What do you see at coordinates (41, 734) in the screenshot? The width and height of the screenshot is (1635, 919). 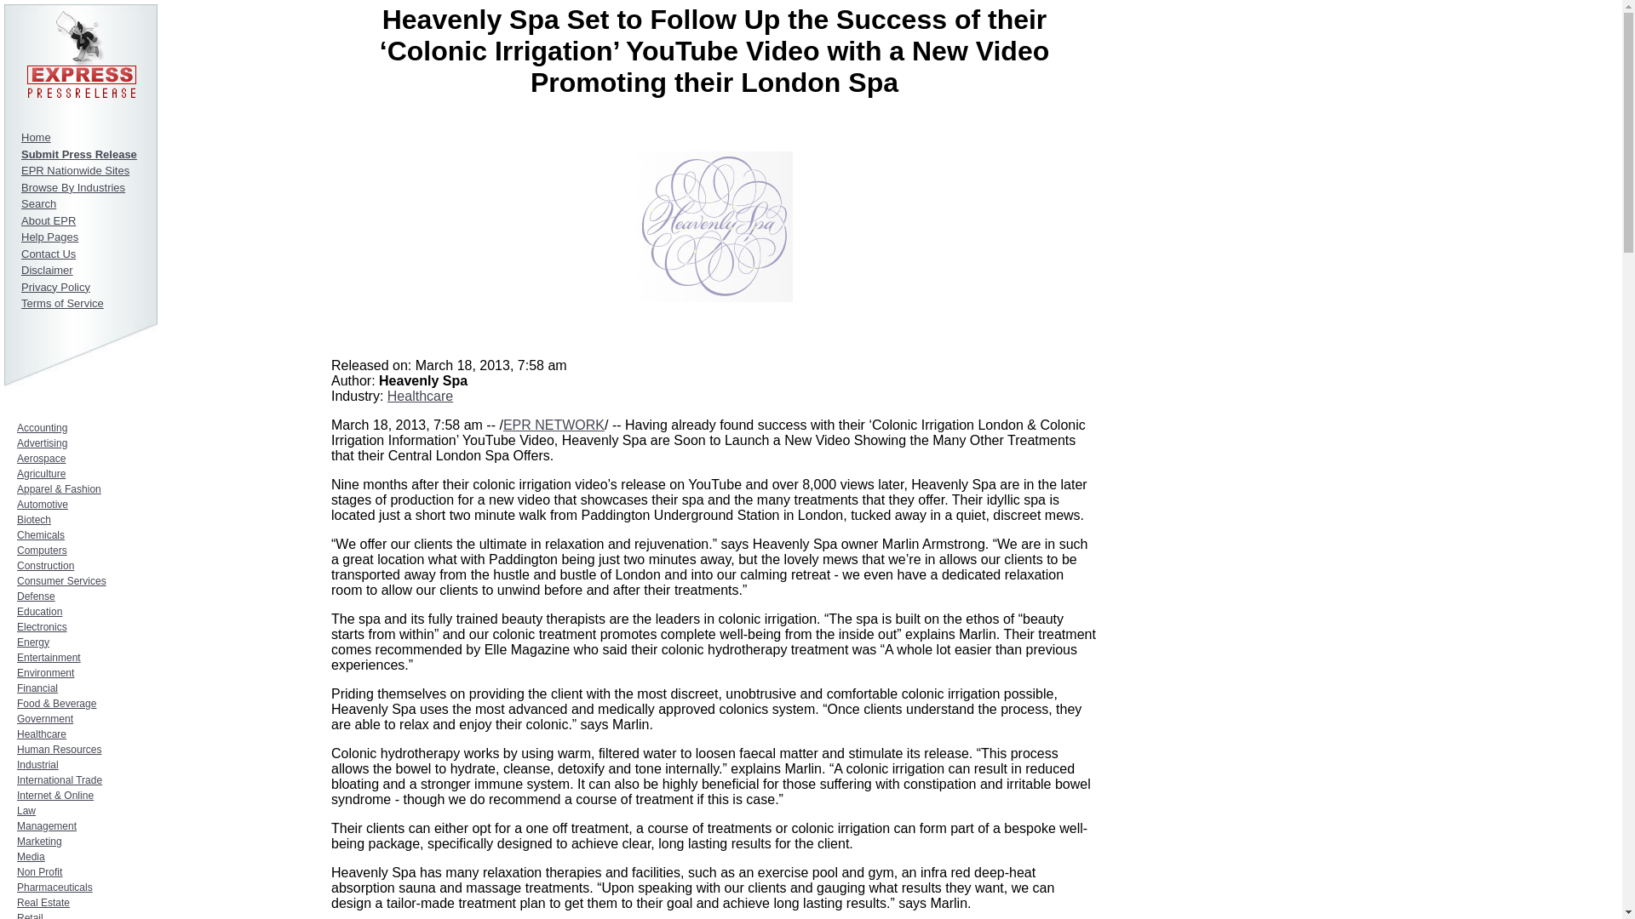 I see `Healthcare` at bounding box center [41, 734].